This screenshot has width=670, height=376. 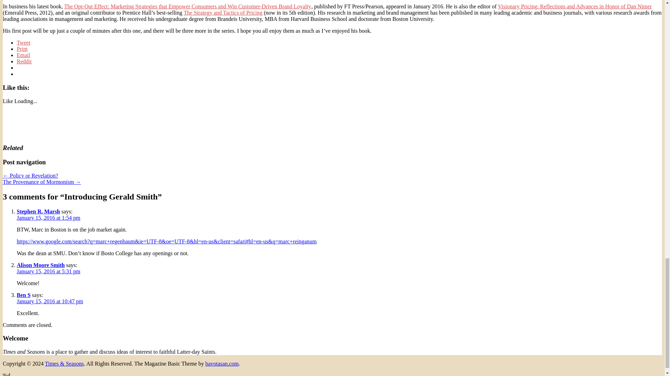 I want to click on Stephen R. Marsh, so click(x=38, y=211).